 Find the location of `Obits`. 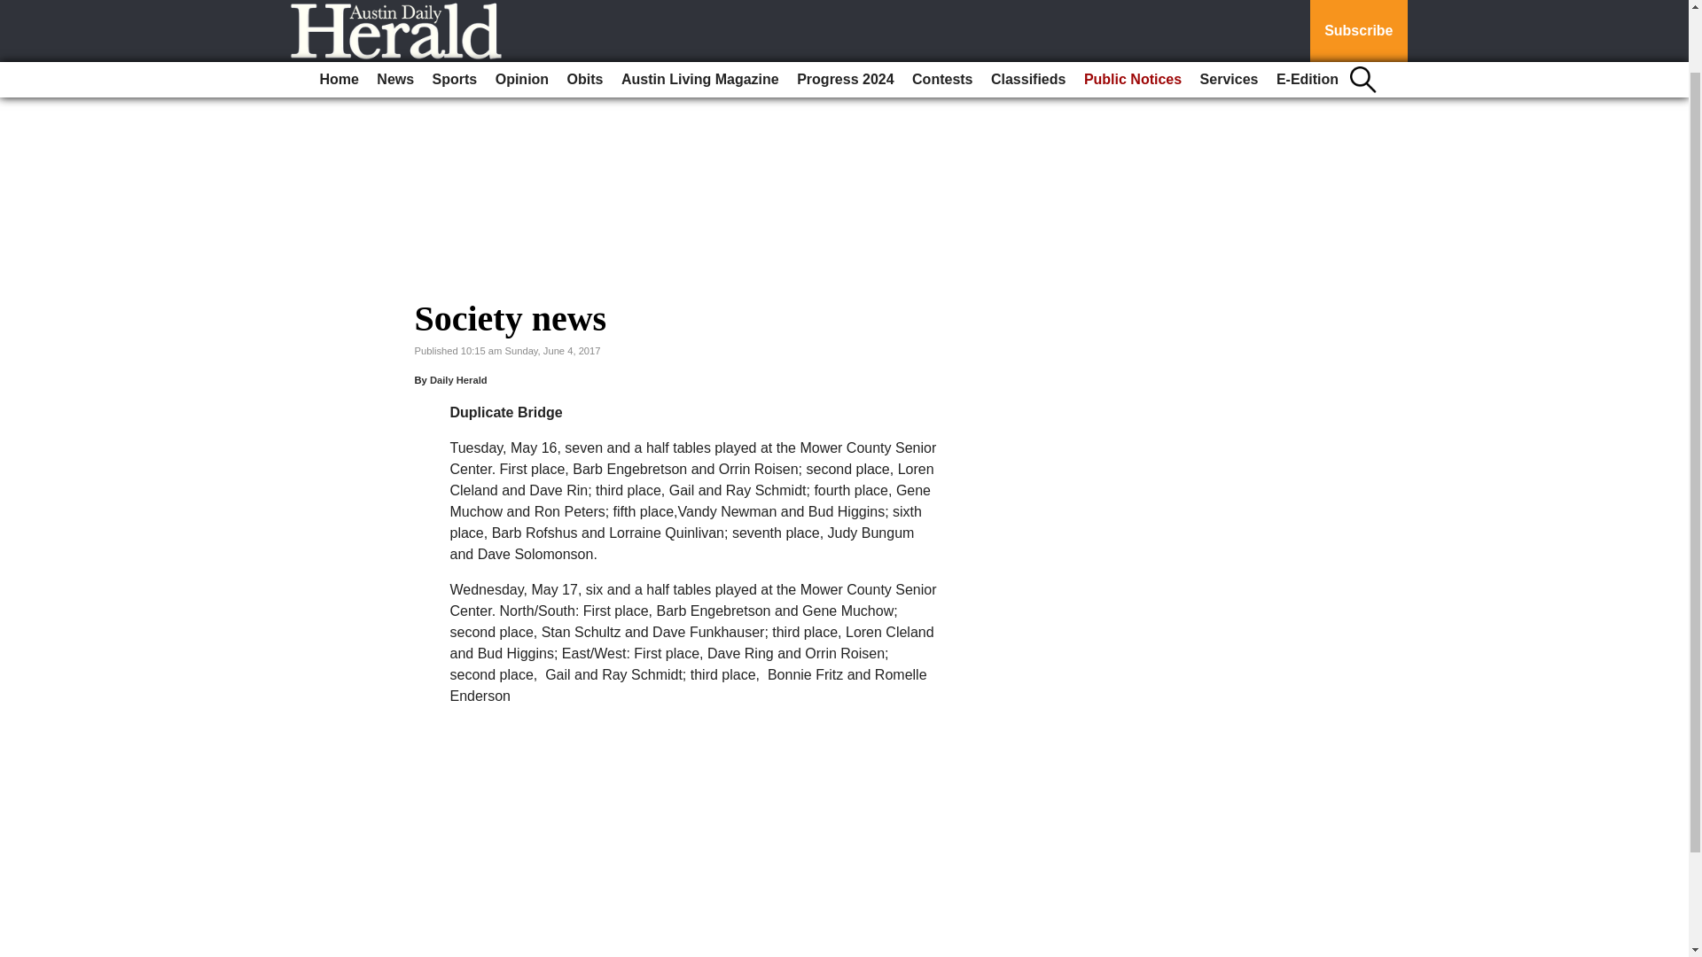

Obits is located at coordinates (585, 12).